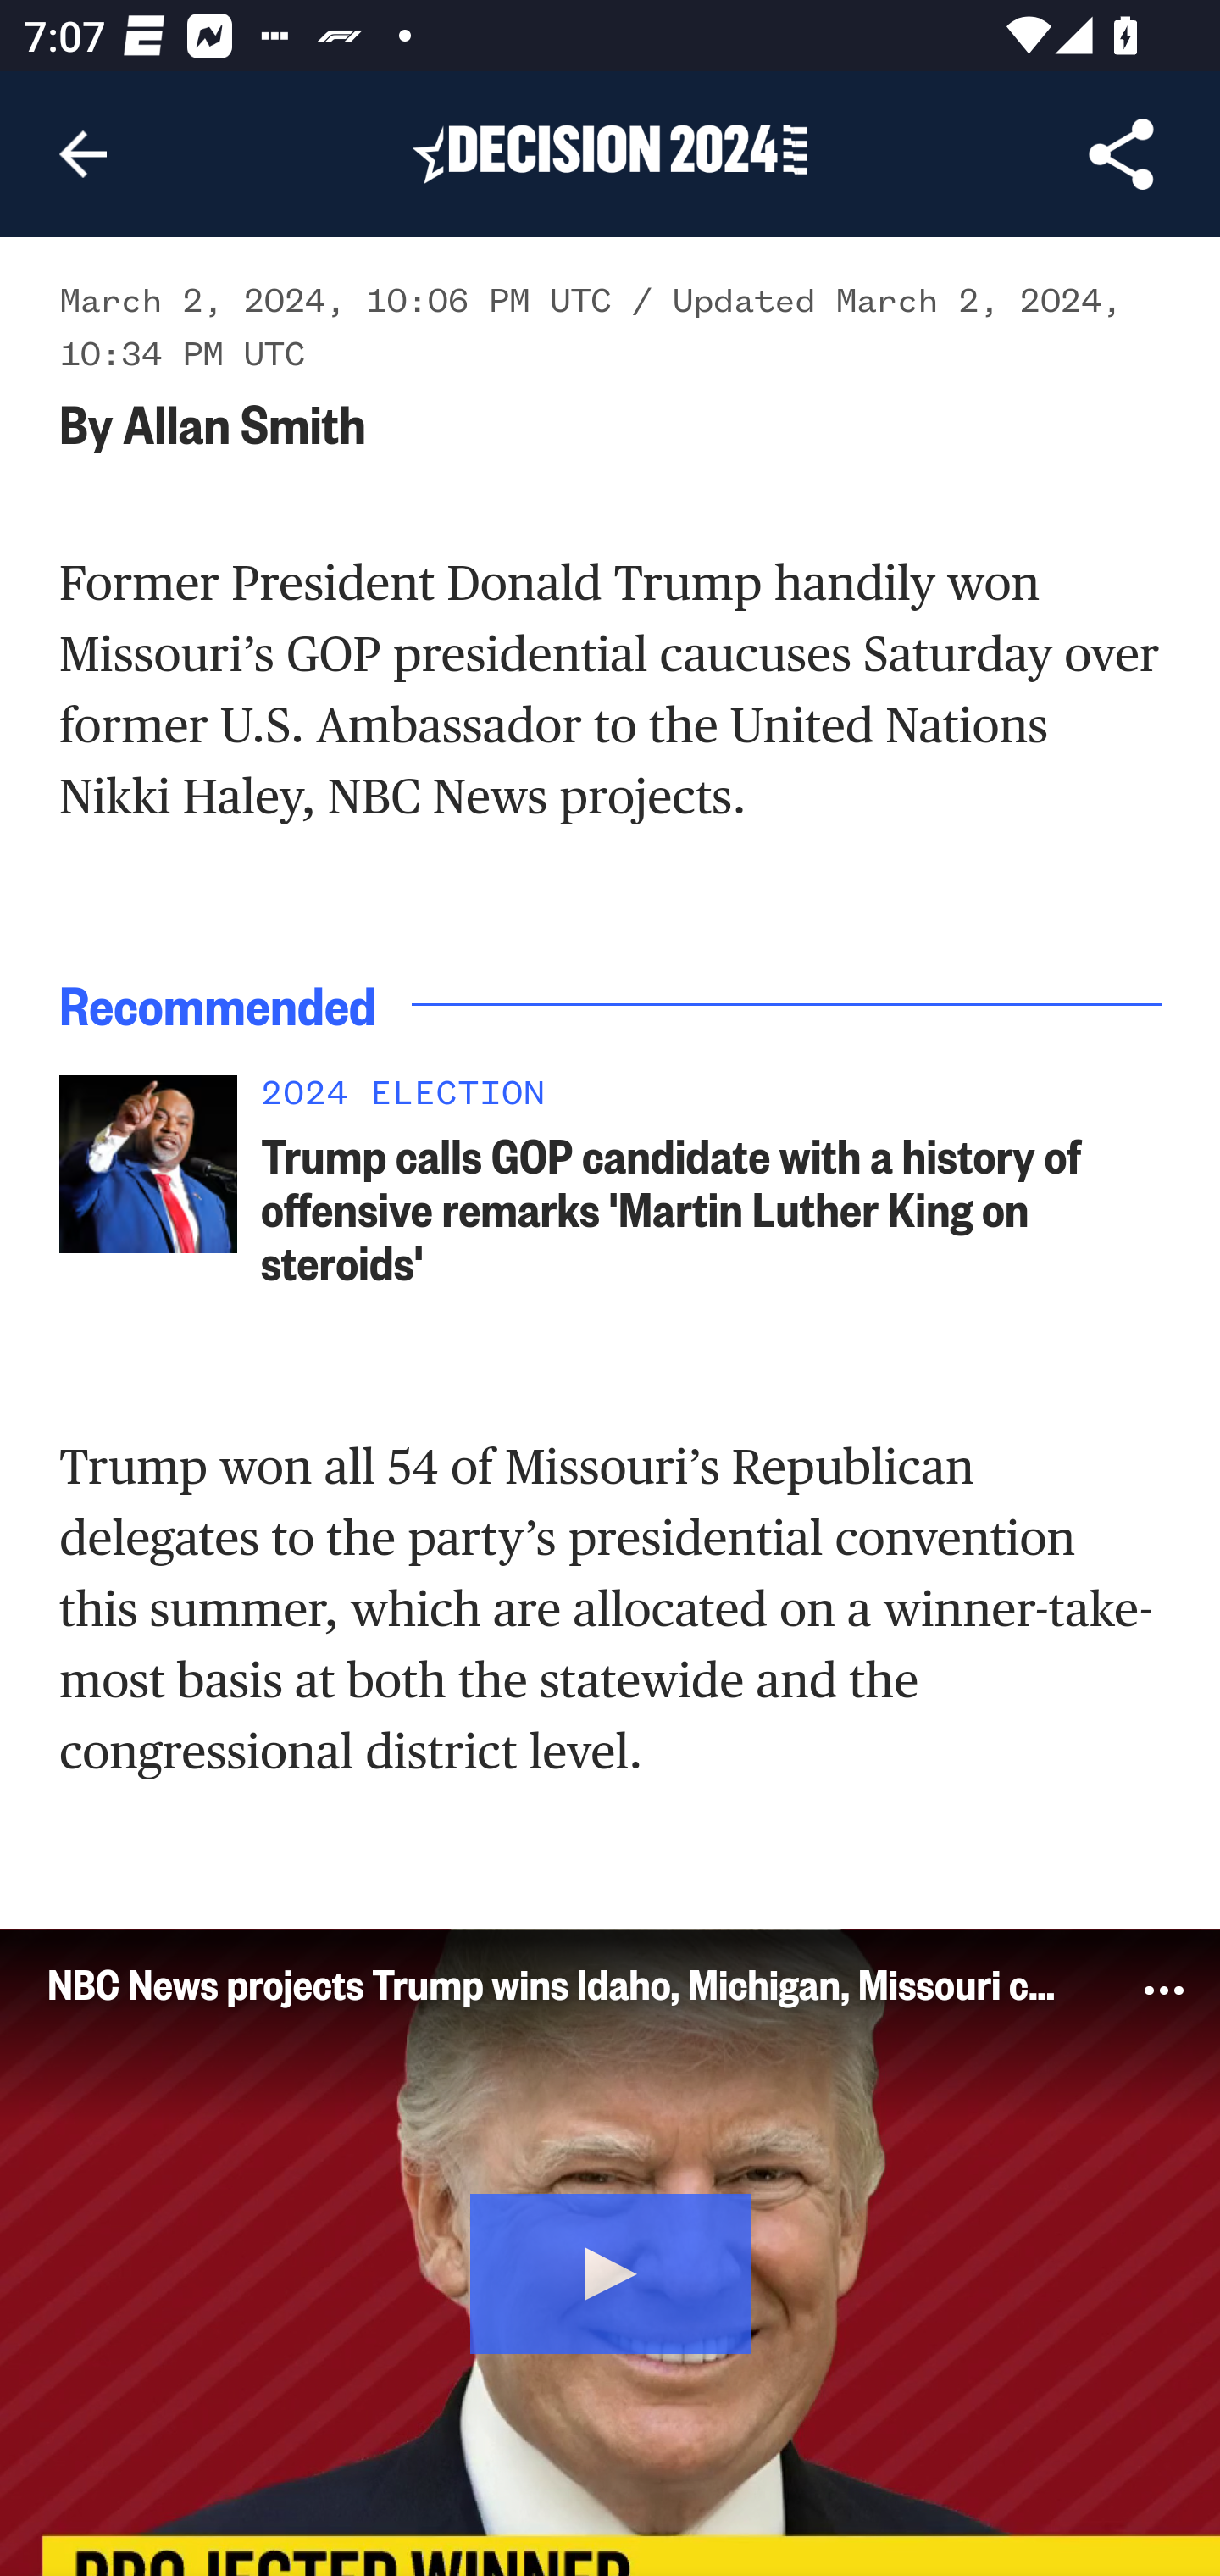  What do you see at coordinates (612, 2271) in the screenshot?
I see `Play` at bounding box center [612, 2271].